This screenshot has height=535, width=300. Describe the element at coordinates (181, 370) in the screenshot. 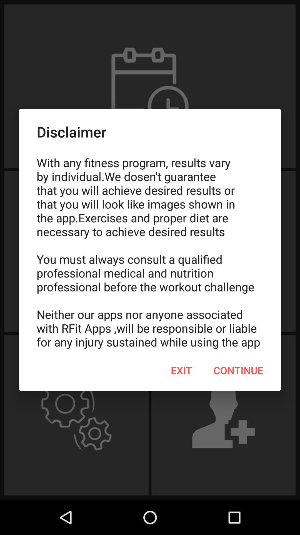

I see `turn off the icon to the left of the continue icon` at that location.